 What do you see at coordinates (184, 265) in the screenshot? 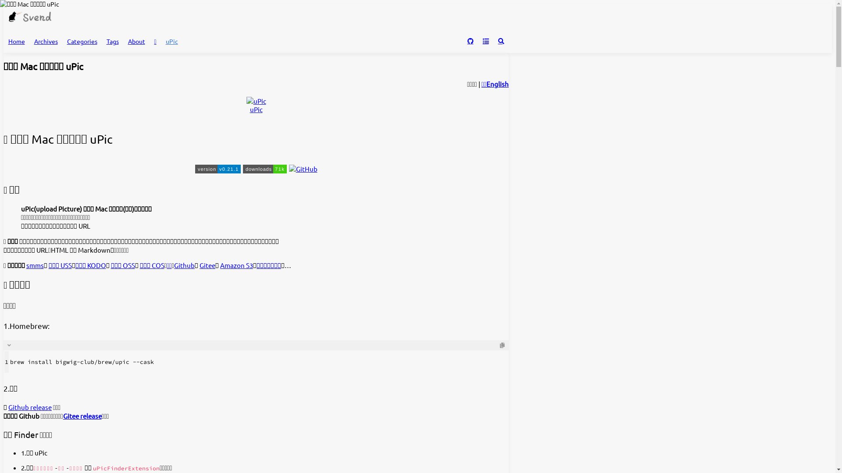
I see `Github` at bounding box center [184, 265].